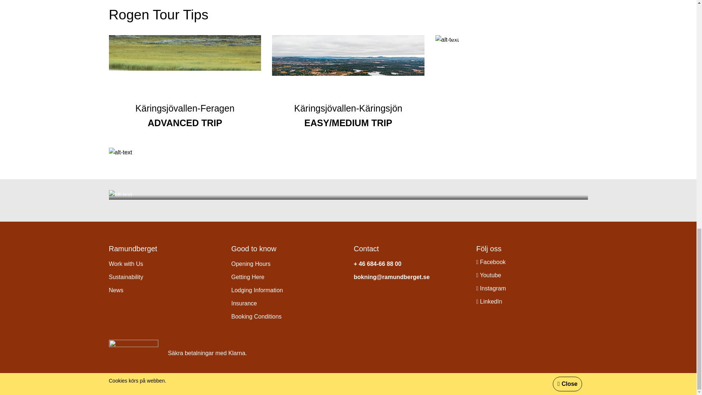 The image size is (702, 395). What do you see at coordinates (256, 316) in the screenshot?
I see `Booking conditions` at bounding box center [256, 316].